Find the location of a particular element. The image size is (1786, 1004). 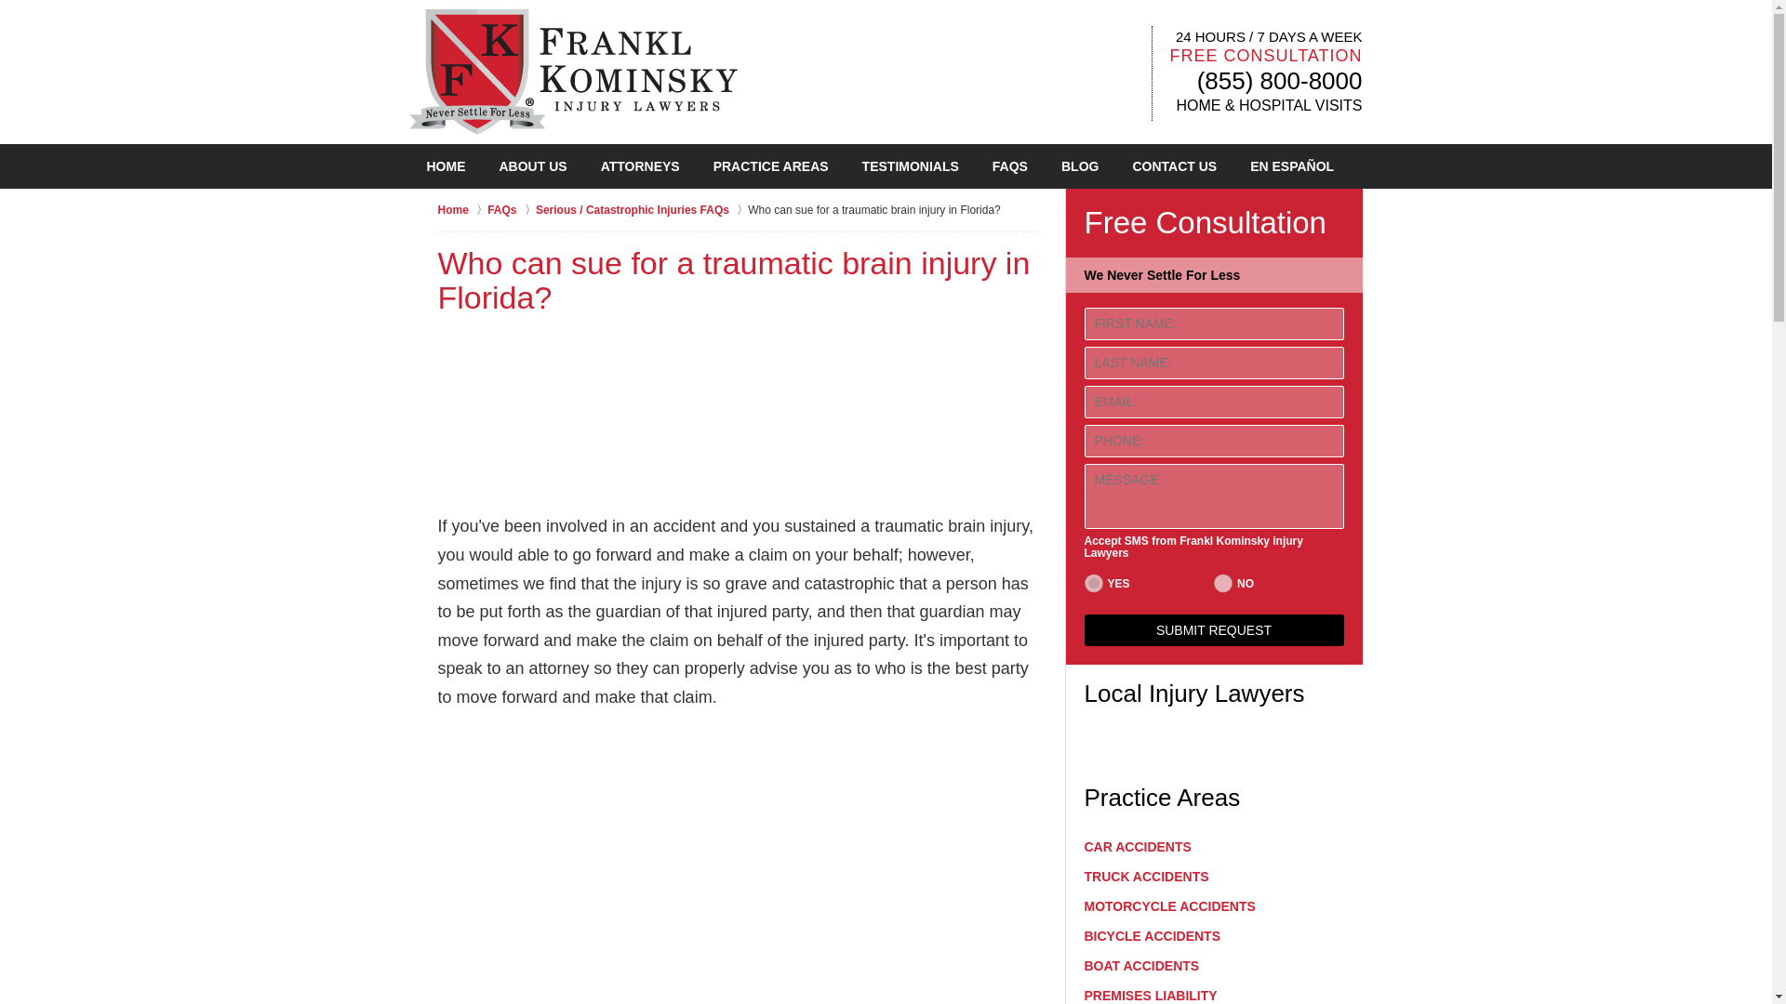

HOME is located at coordinates (445, 166).